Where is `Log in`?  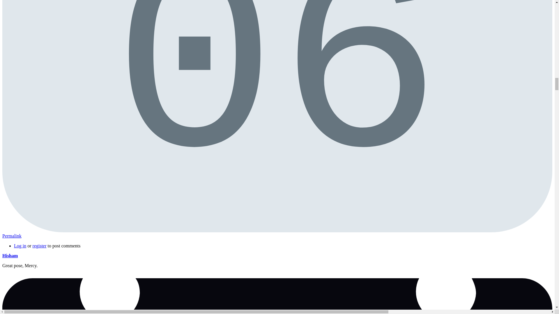
Log in is located at coordinates (12, 236).